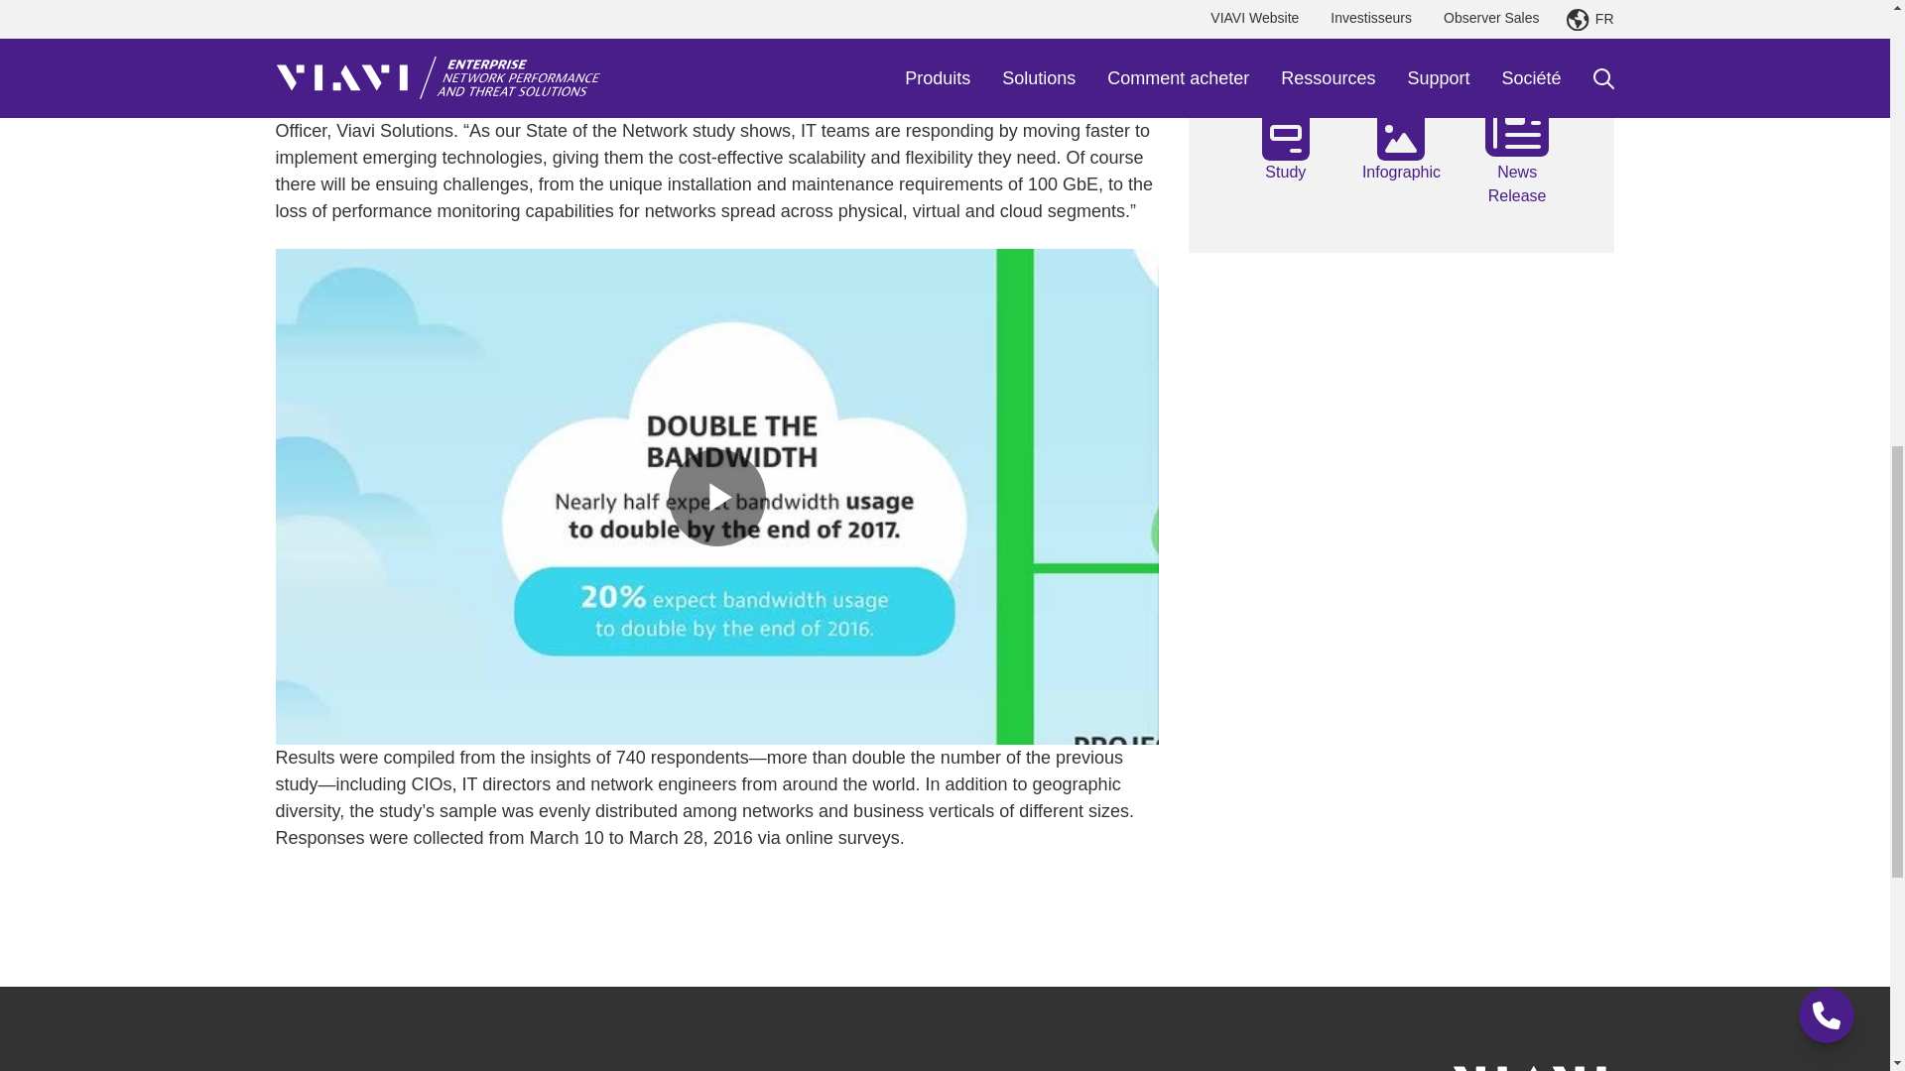 This screenshot has width=1905, height=1071. I want to click on 2016 State of the Network Study, so click(1284, 129).